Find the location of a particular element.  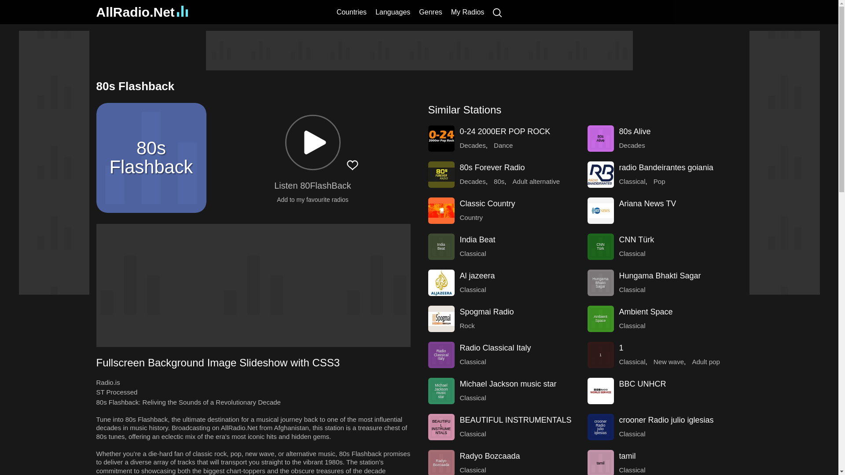

AllRadio.Net is located at coordinates (142, 12).